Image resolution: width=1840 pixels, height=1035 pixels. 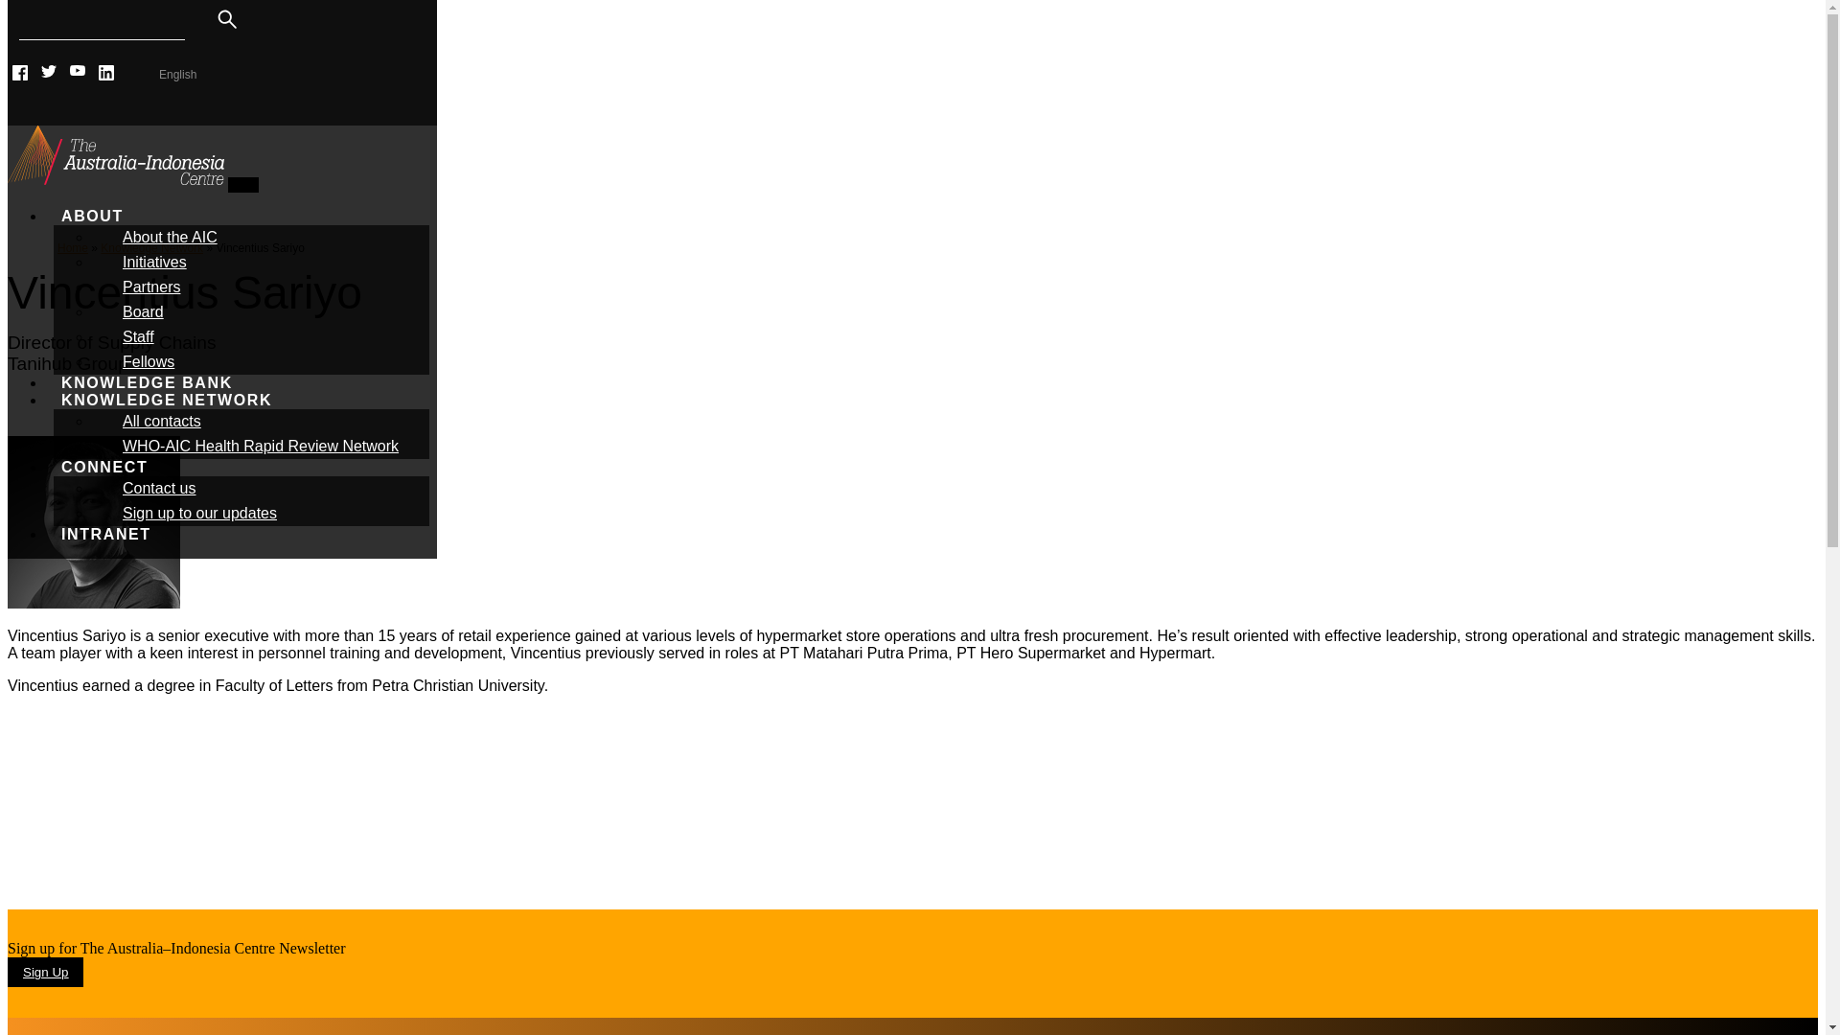 What do you see at coordinates (103, 470) in the screenshot?
I see `CONNECT` at bounding box center [103, 470].